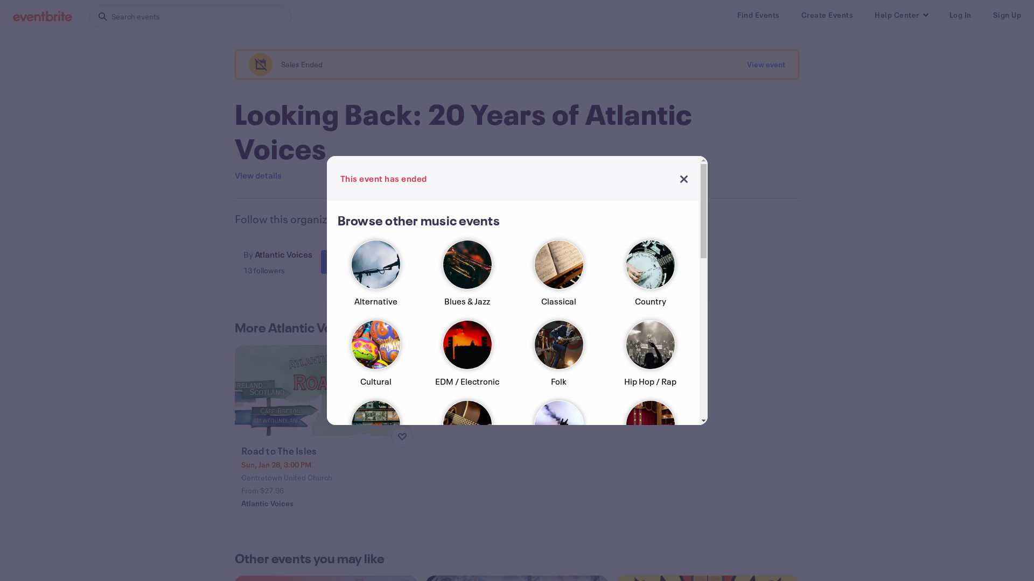 This screenshot has height=581, width=1034. Describe the element at coordinates (1007, 15) in the screenshot. I see `Sign Up` at that location.